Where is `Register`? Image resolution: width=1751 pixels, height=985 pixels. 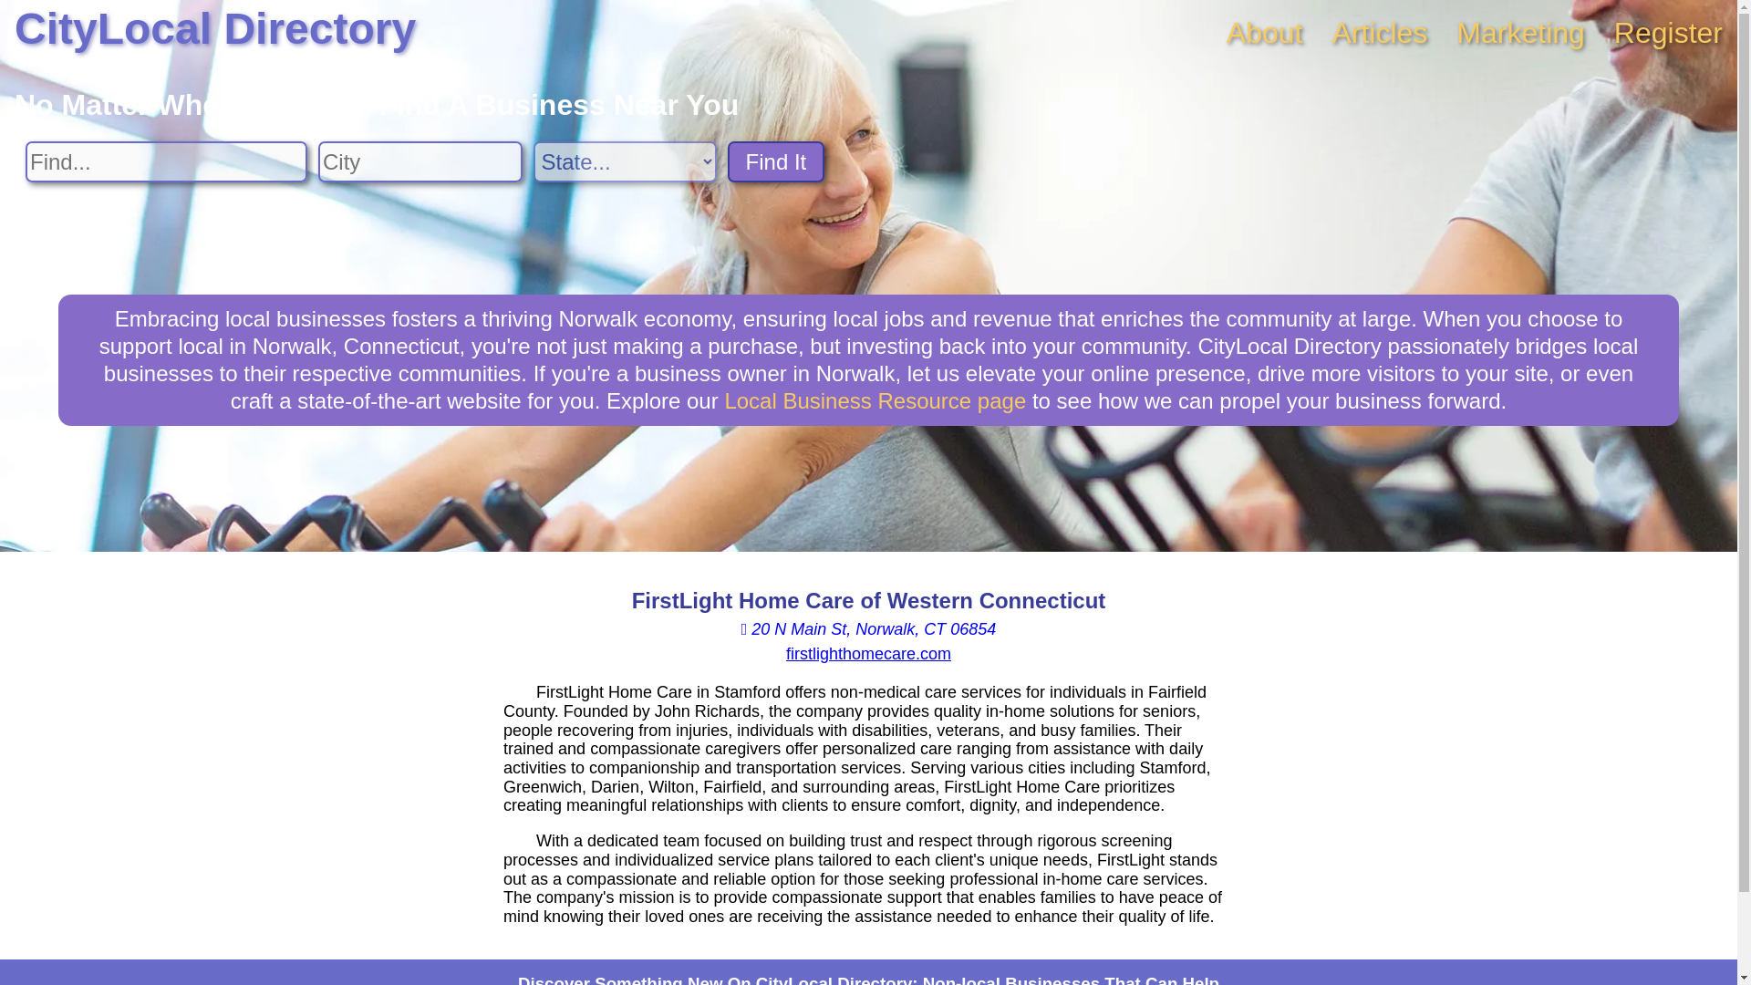
Register is located at coordinates (1669, 33).